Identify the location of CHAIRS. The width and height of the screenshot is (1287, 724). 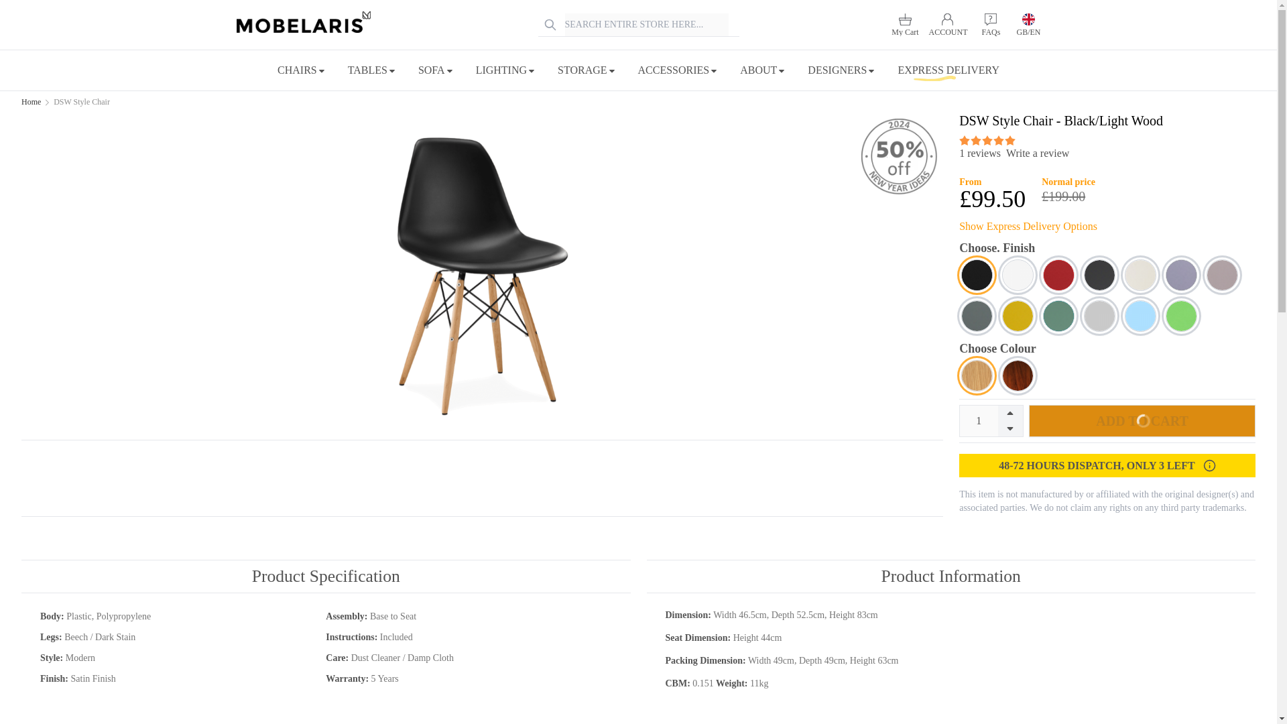
(302, 70).